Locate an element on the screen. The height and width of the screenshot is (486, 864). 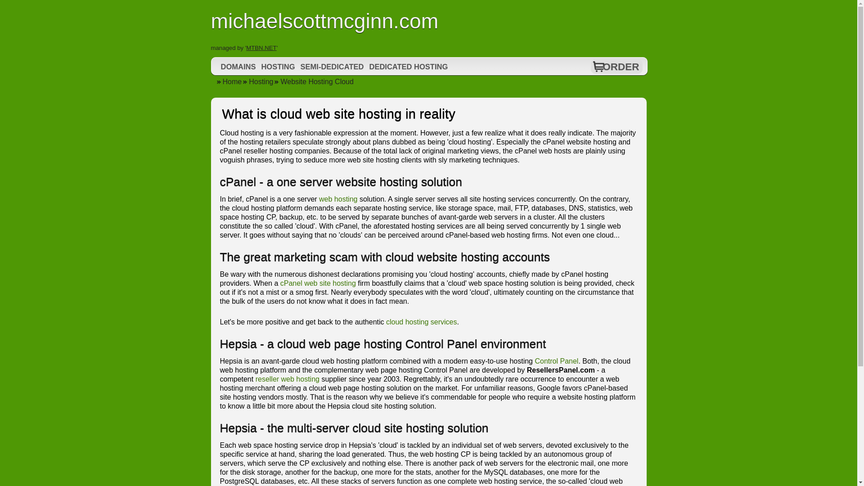
cloud hosting services is located at coordinates (421, 322).